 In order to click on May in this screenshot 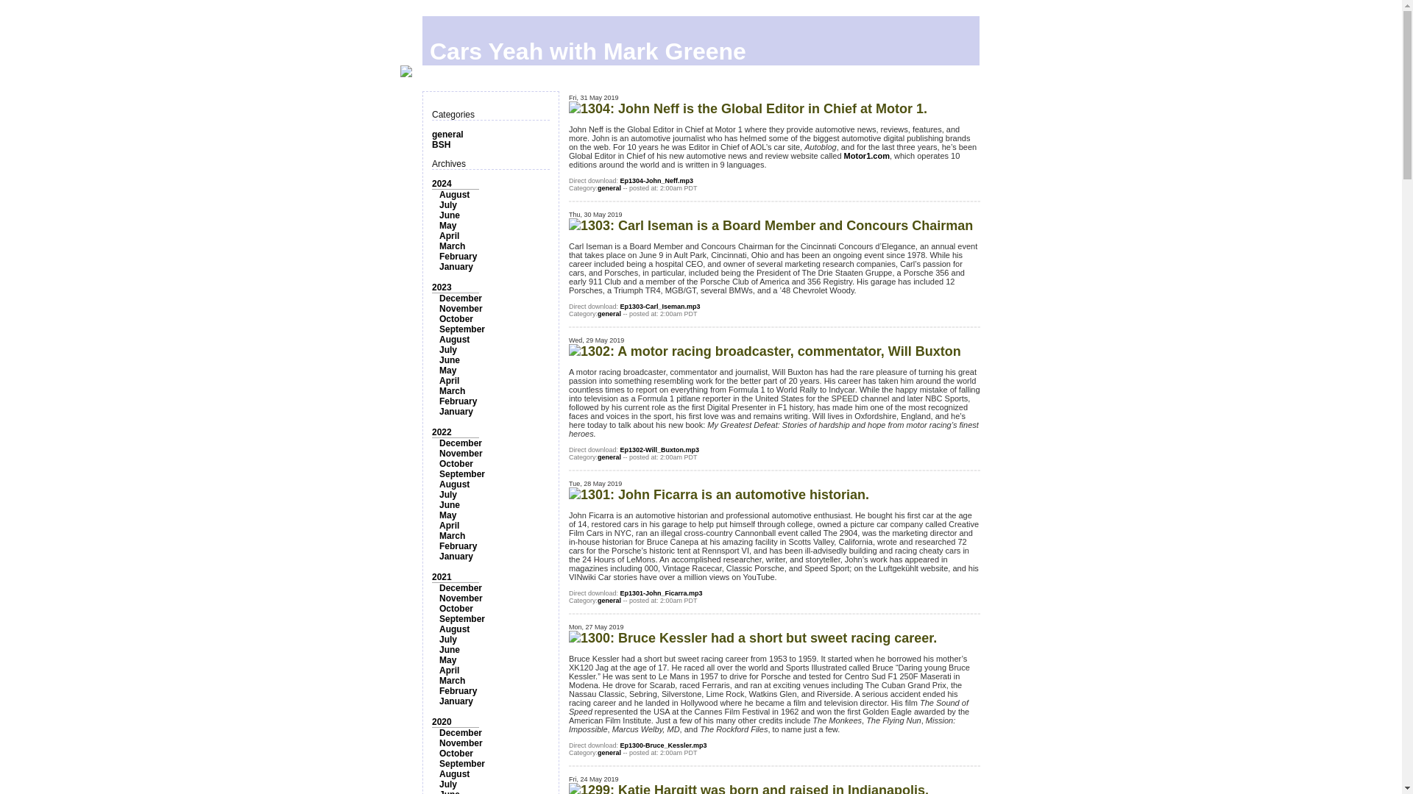, I will do `click(447, 370)`.